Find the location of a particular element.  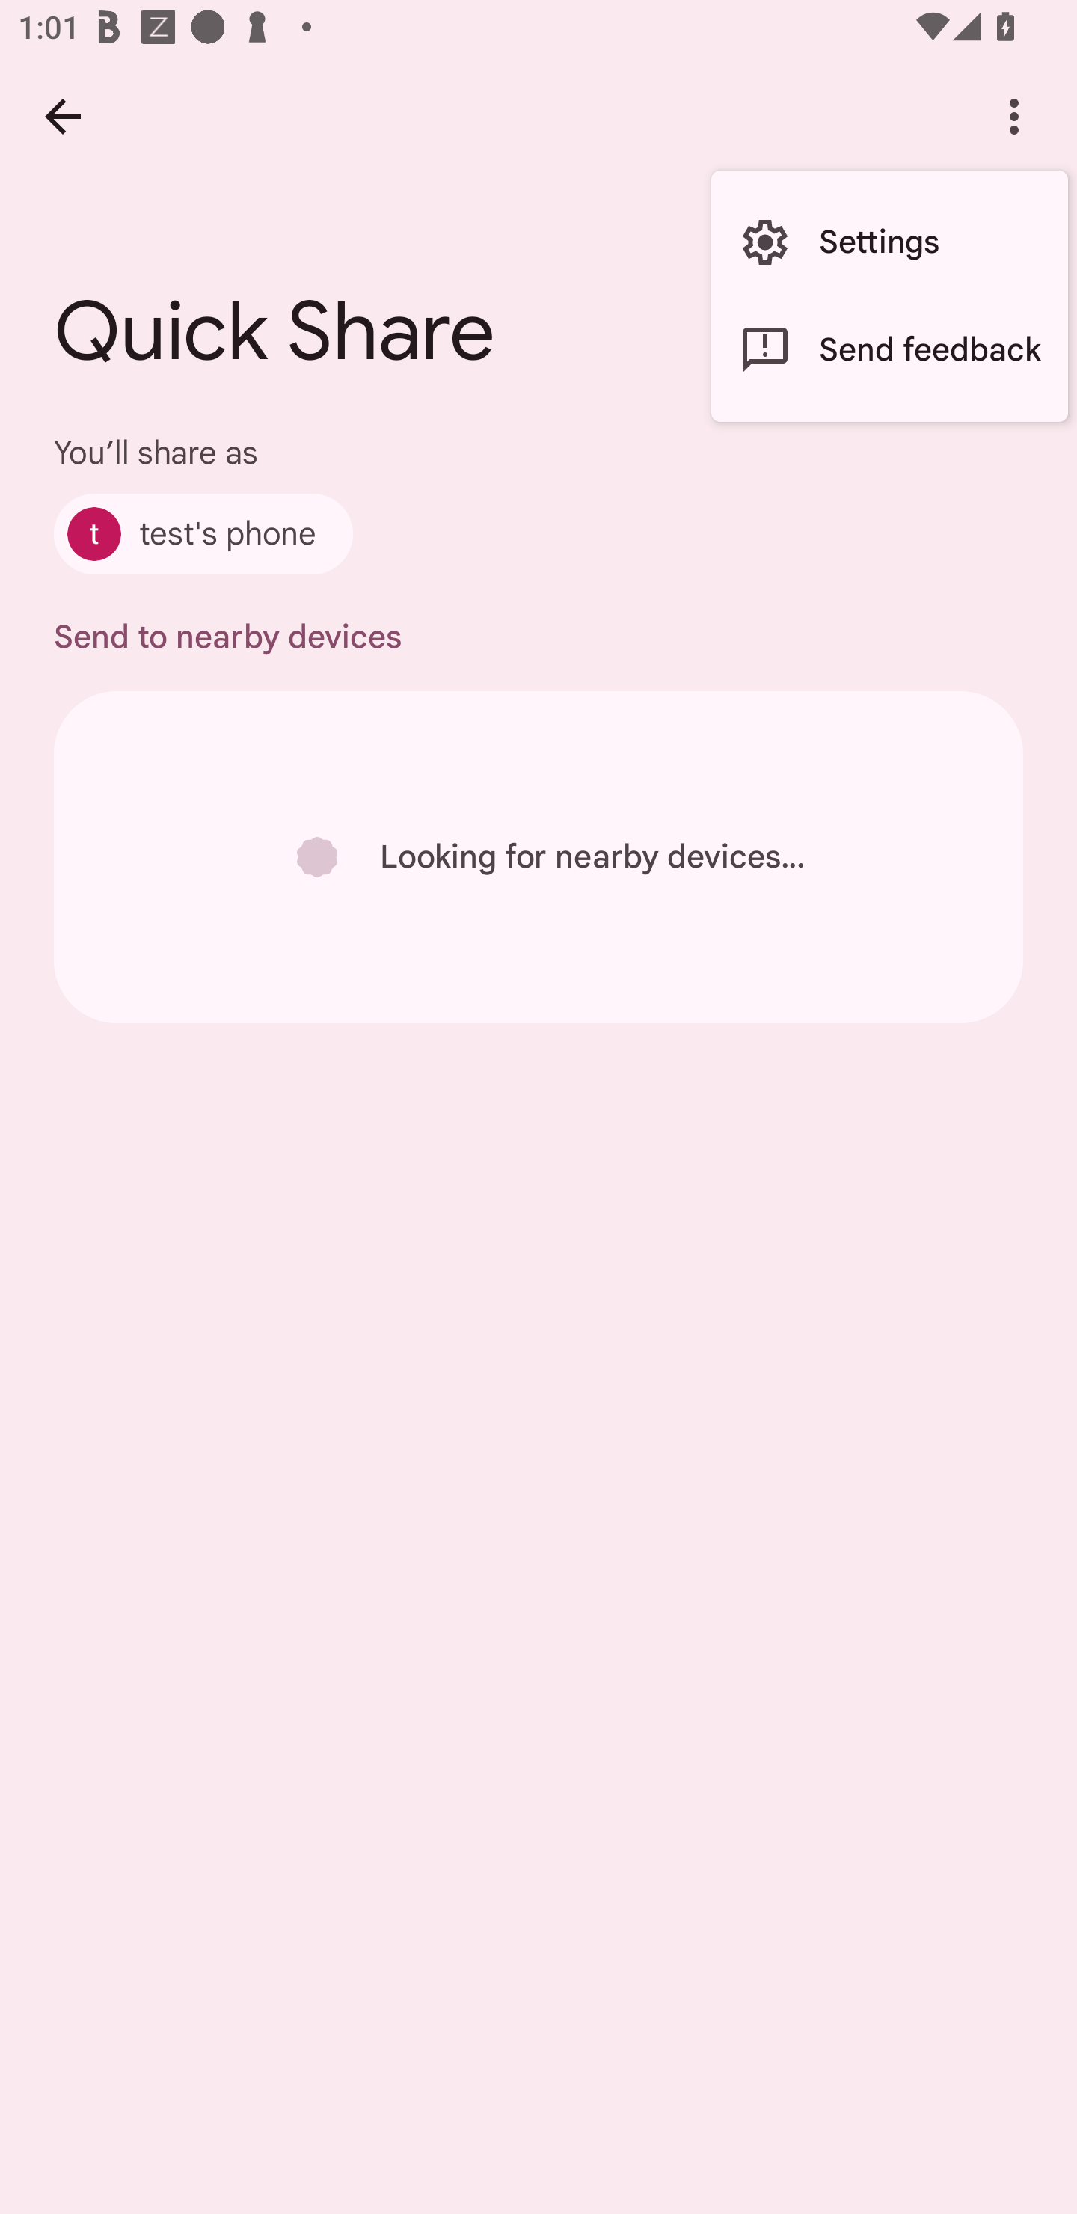

Send feedback is located at coordinates (889, 349).